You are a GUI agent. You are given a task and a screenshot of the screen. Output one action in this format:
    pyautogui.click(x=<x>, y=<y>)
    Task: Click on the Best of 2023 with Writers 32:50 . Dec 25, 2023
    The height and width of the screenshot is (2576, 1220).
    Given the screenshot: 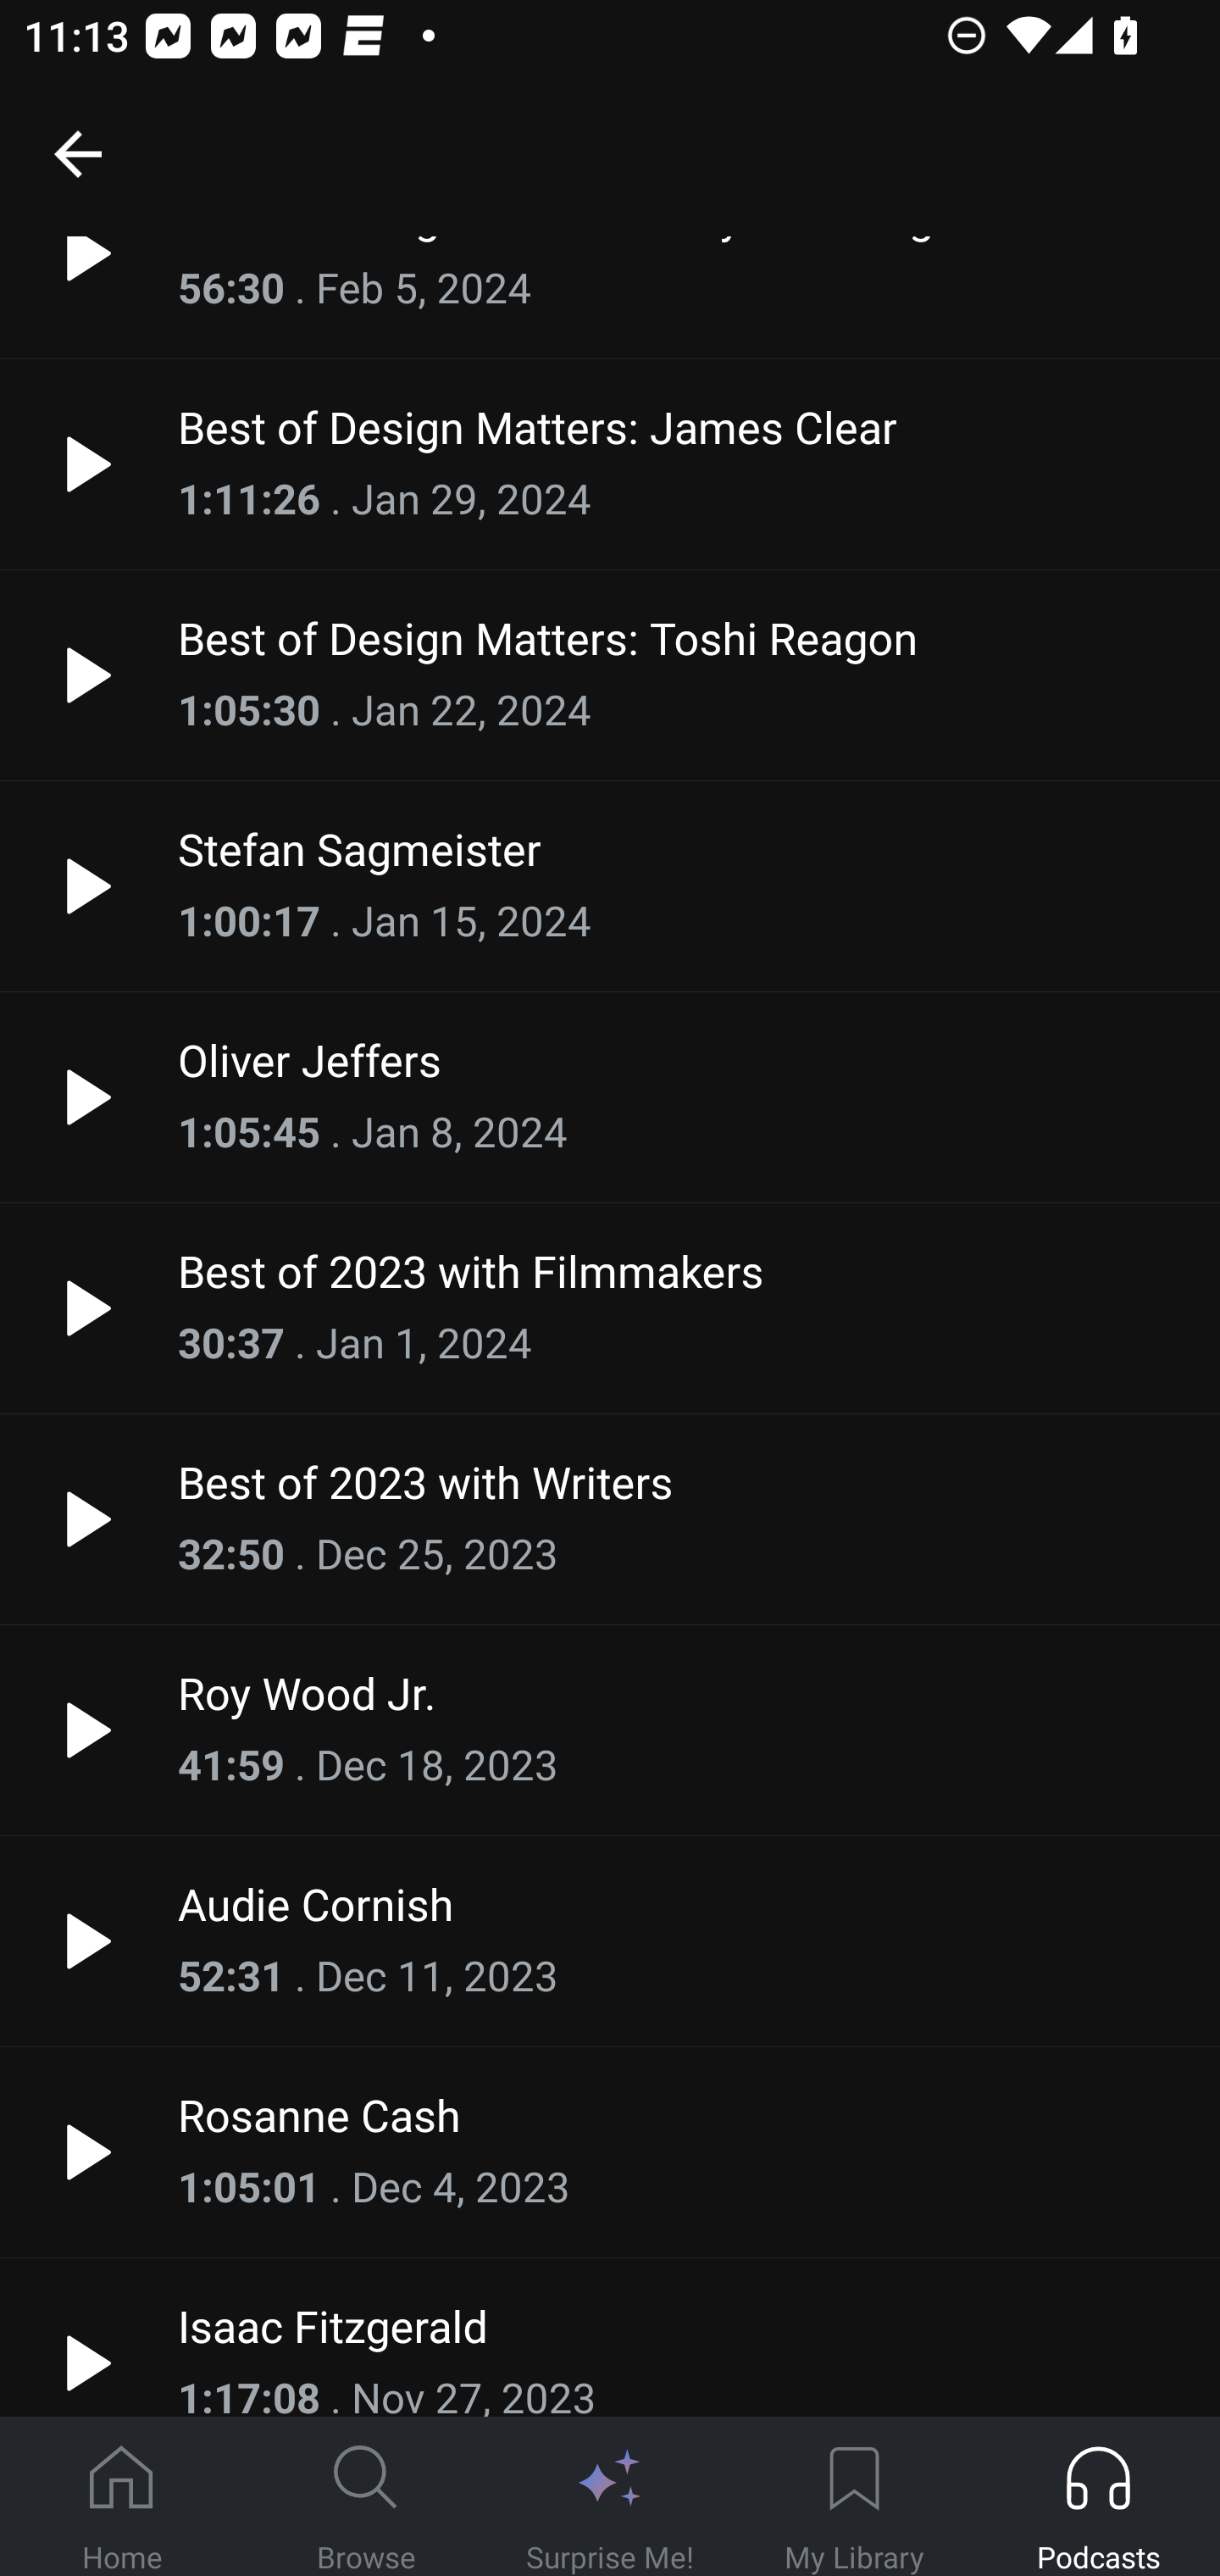 What is the action you would take?
    pyautogui.click(x=610, y=1519)
    